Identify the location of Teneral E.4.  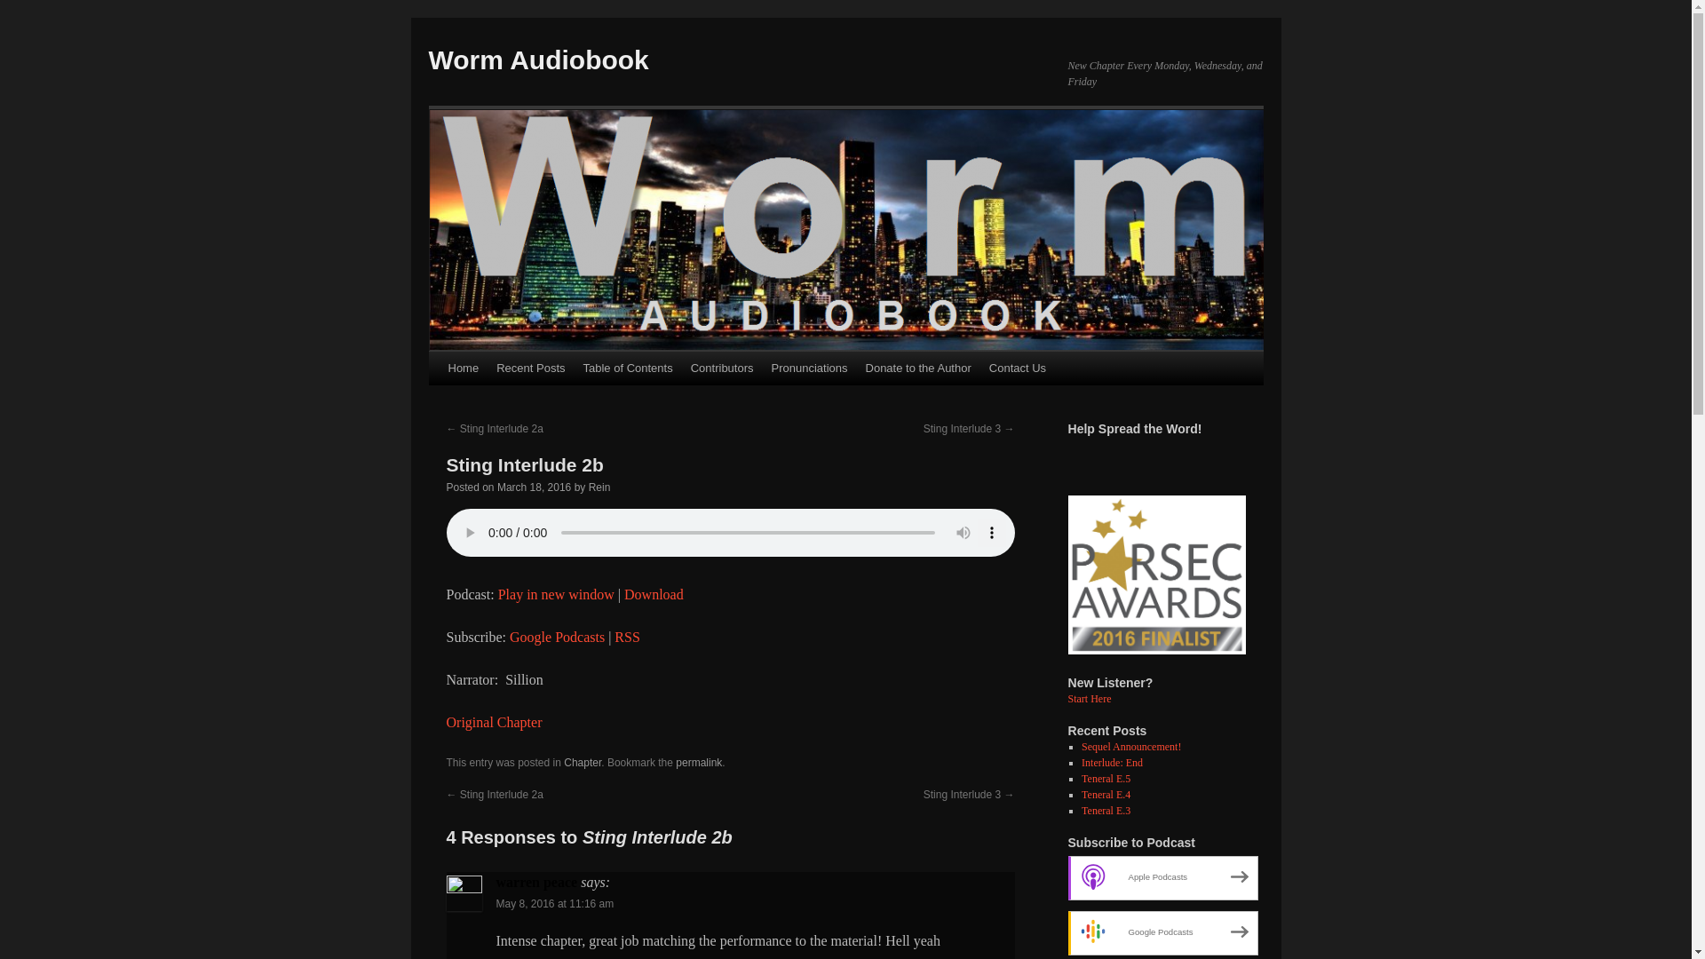
(1105, 794).